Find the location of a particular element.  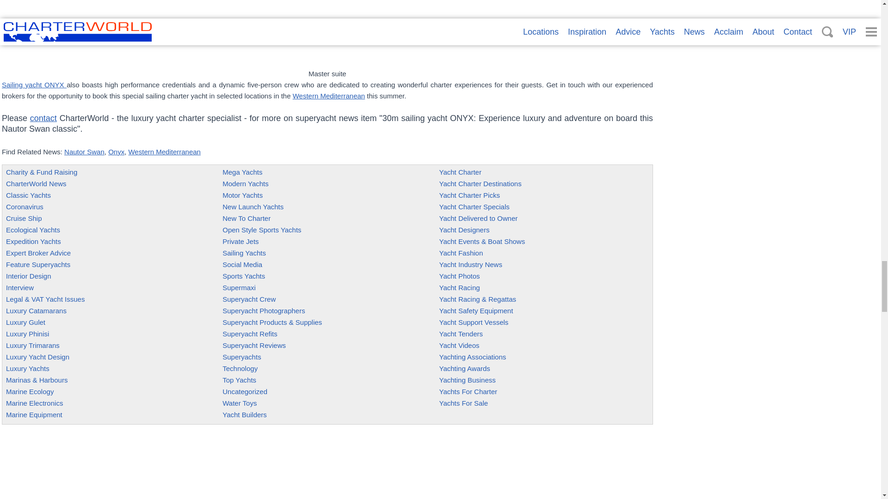

Expedition Yachts is located at coordinates (33, 241).